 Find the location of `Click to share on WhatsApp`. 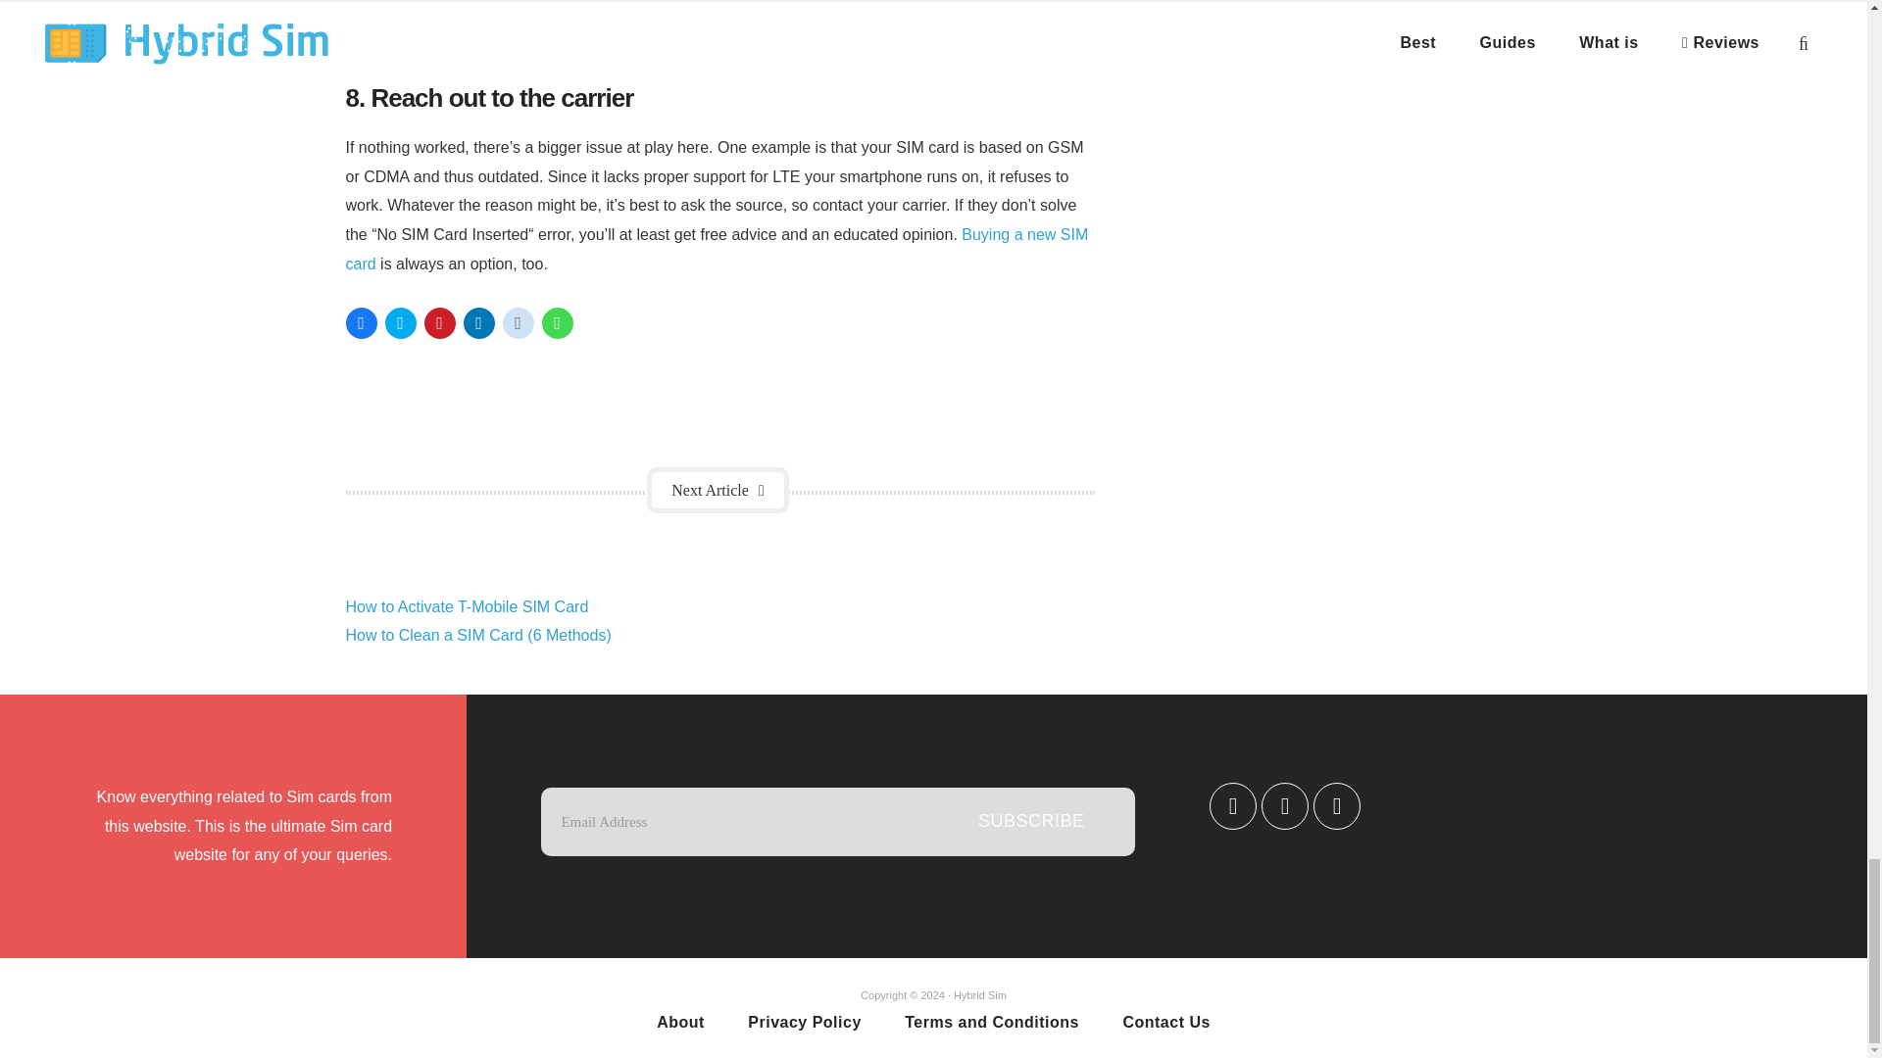

Click to share on WhatsApp is located at coordinates (557, 323).